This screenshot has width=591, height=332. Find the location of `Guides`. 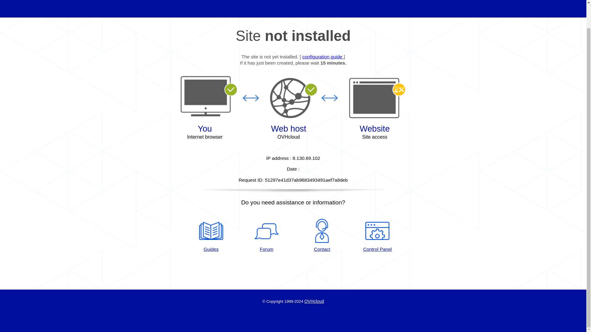

Guides is located at coordinates (211, 235).